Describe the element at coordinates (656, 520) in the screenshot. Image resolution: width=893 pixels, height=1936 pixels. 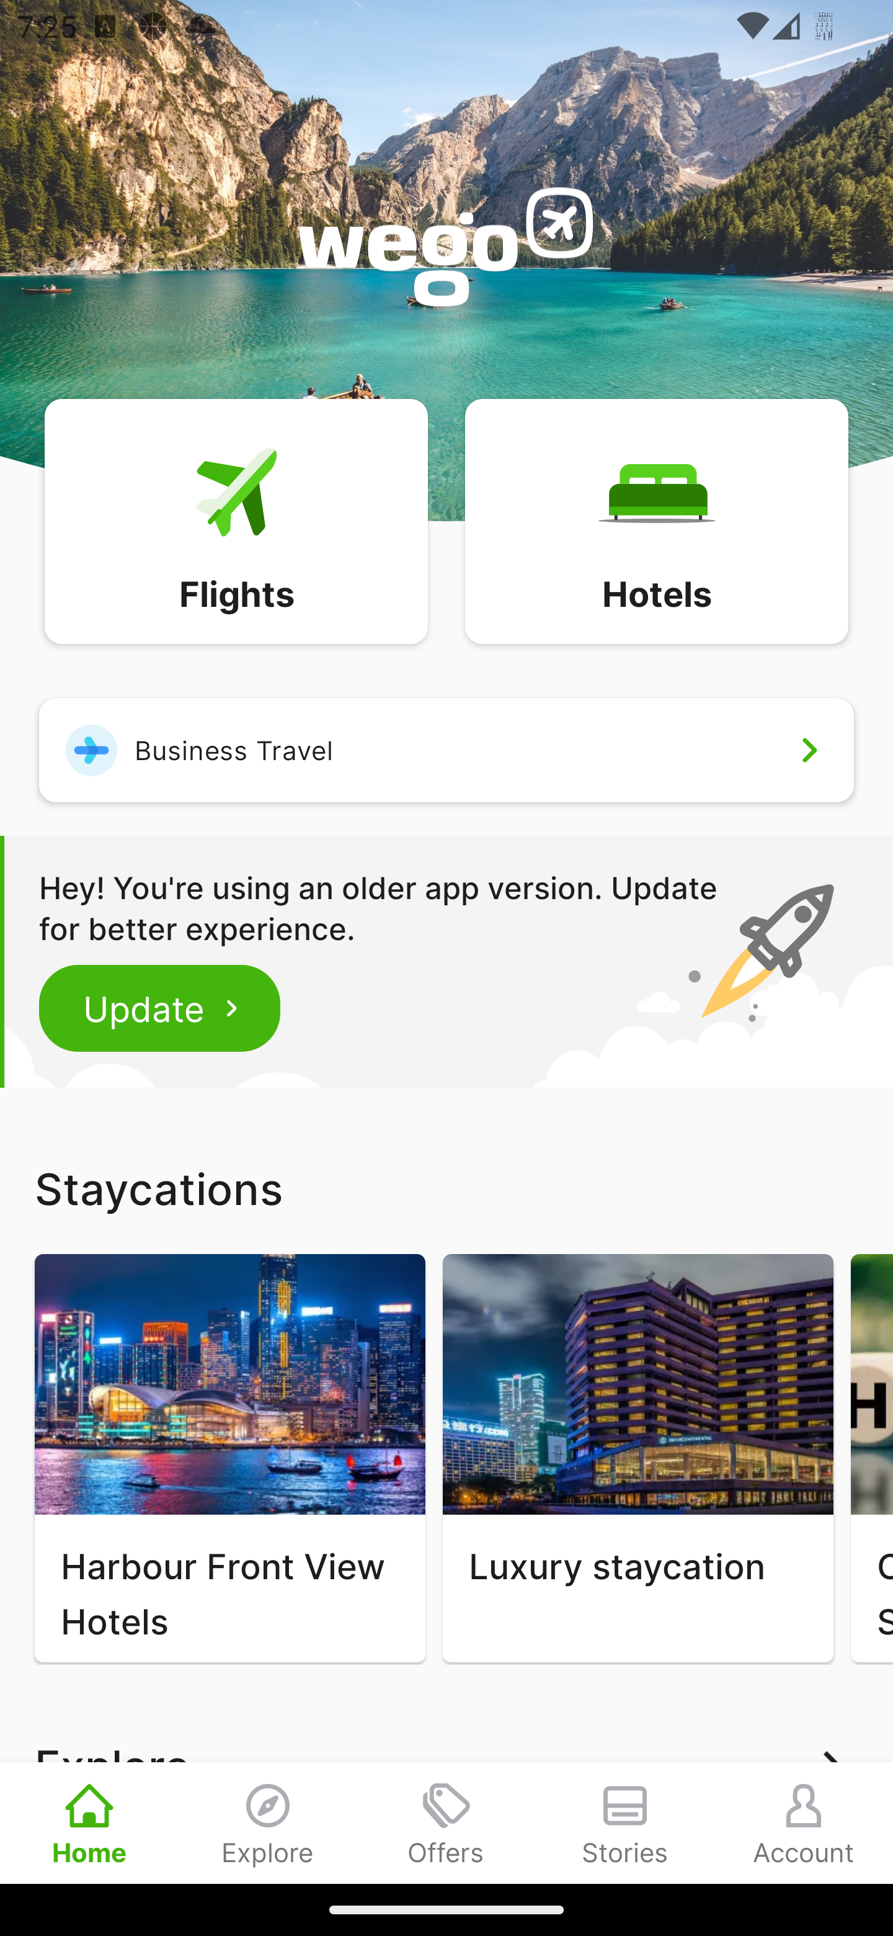
I see `Hotels` at that location.